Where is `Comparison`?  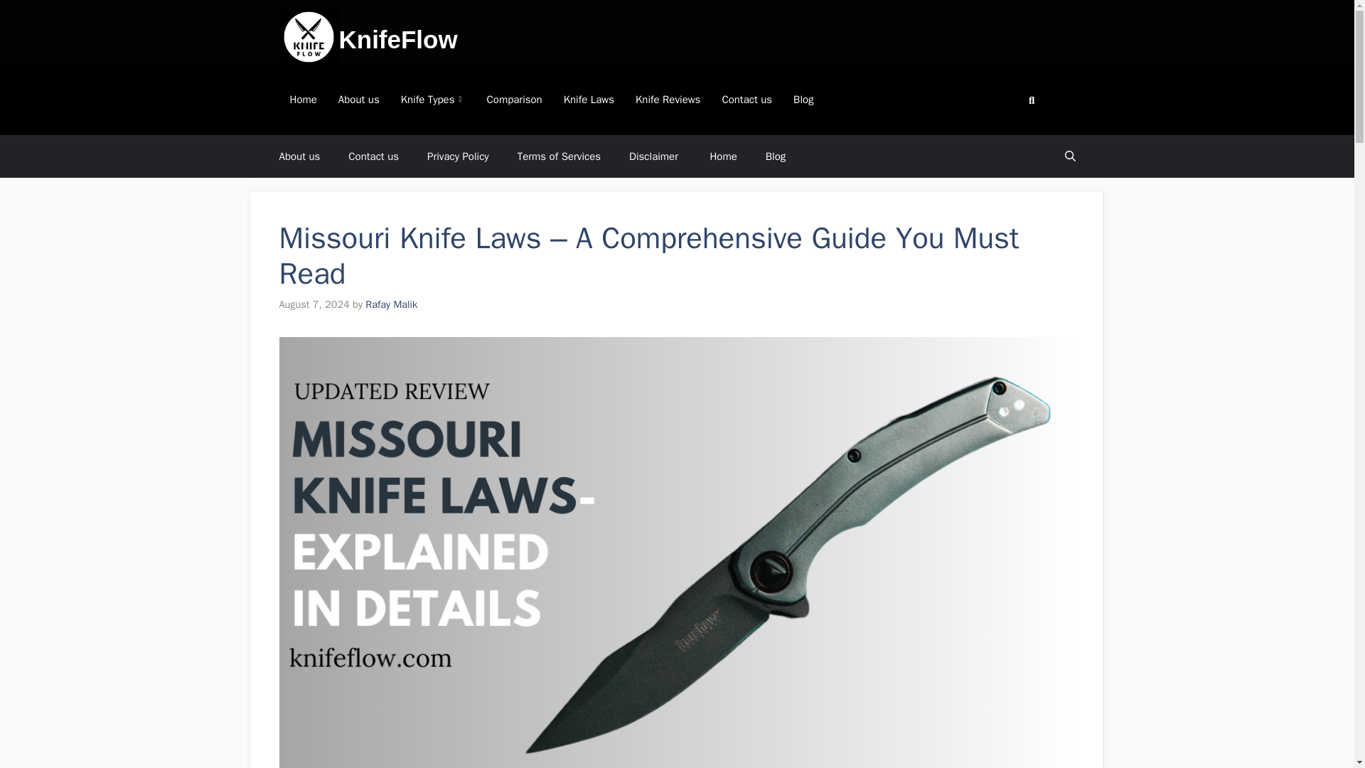
Comparison is located at coordinates (515, 100).